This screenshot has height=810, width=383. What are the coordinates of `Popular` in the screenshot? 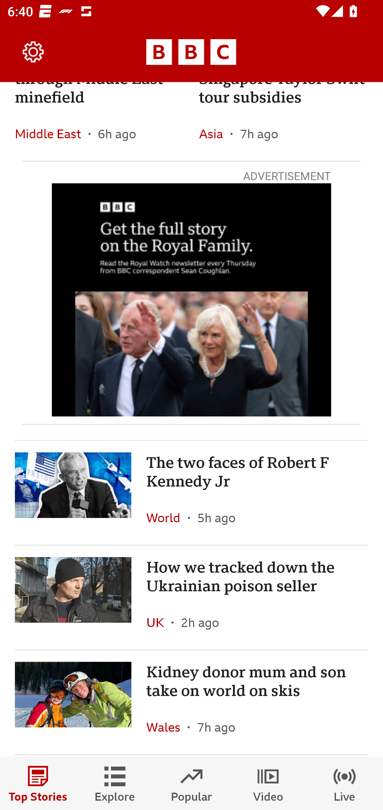 It's located at (191, 784).